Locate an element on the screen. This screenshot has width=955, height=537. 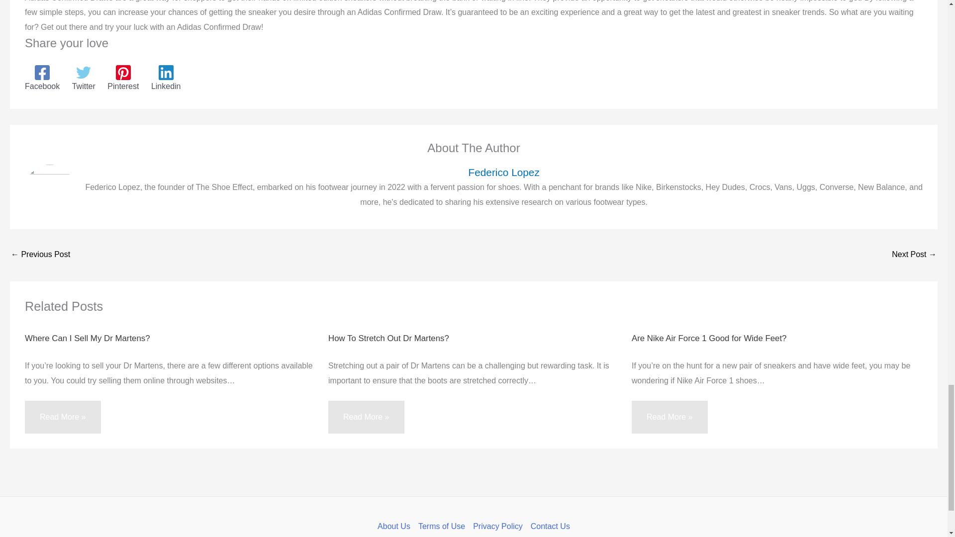
Where Can I Sell My Dr Martens? is located at coordinates (87, 338).